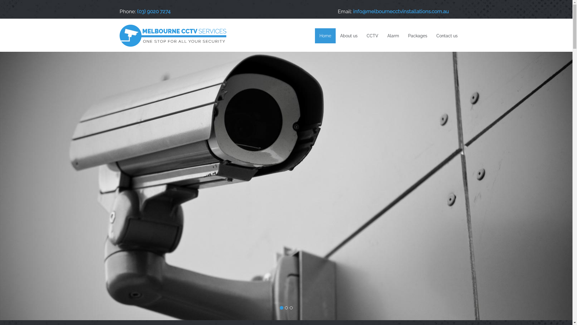  Describe the element at coordinates (447, 36) in the screenshot. I see `Contact us` at that location.